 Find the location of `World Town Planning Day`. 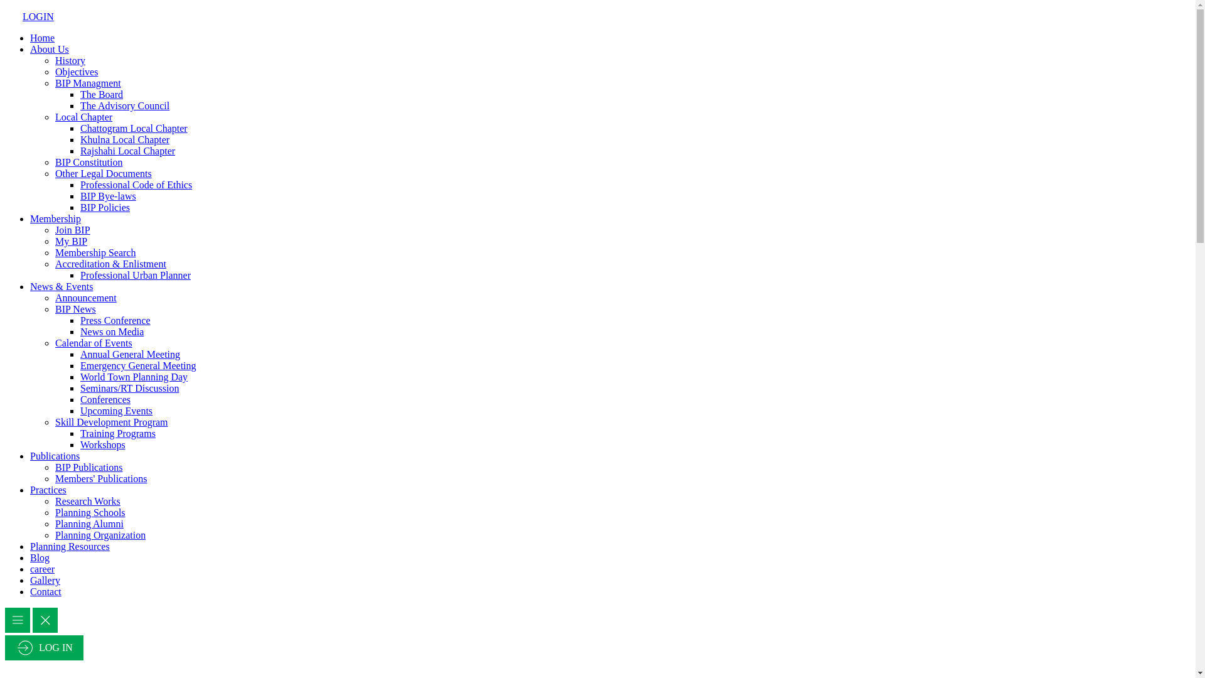

World Town Planning Day is located at coordinates (134, 377).